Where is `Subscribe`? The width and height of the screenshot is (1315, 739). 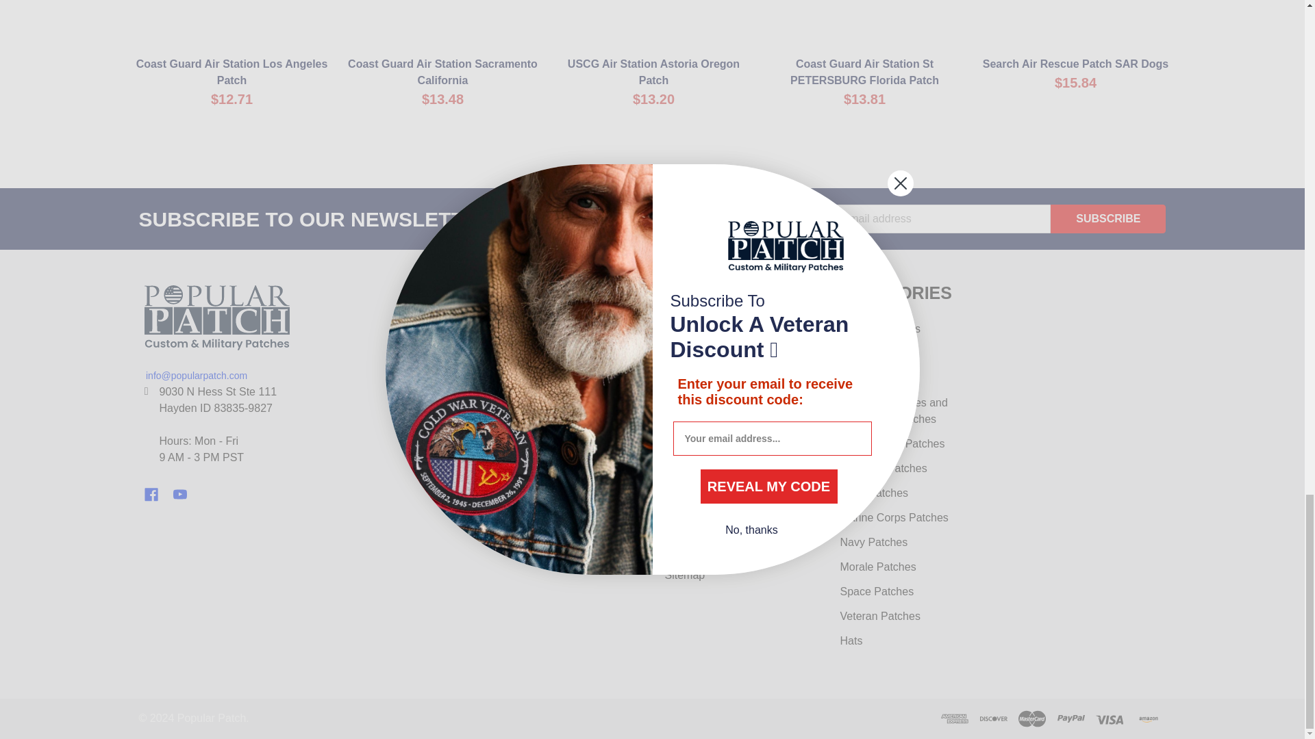
Subscribe is located at coordinates (1108, 219).